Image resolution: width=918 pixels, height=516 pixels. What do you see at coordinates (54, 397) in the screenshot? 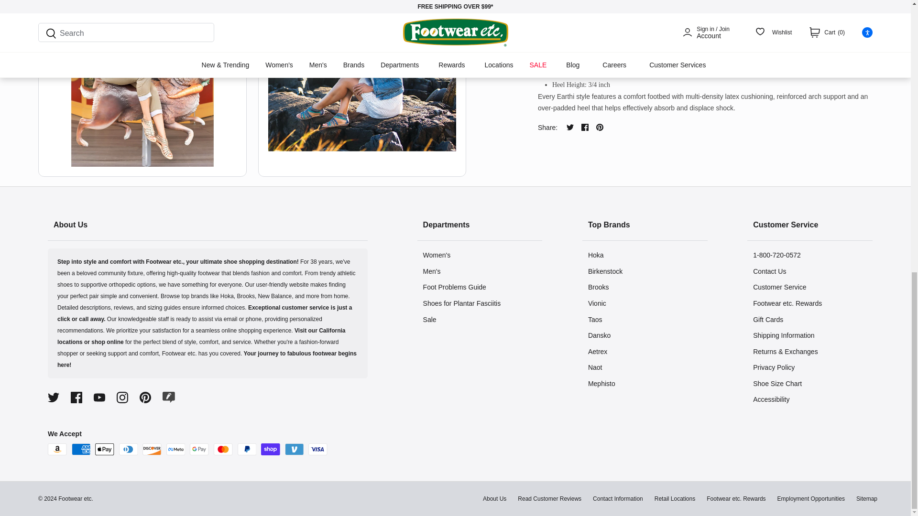
I see `Twitter` at bounding box center [54, 397].